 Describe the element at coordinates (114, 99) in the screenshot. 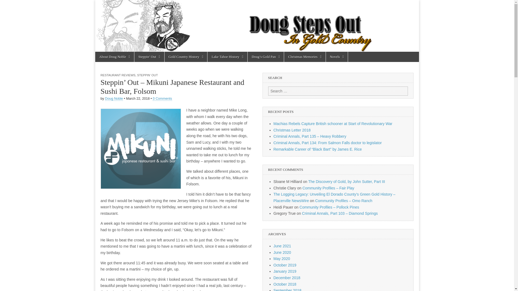

I see `Posts by Doug Noble` at that location.